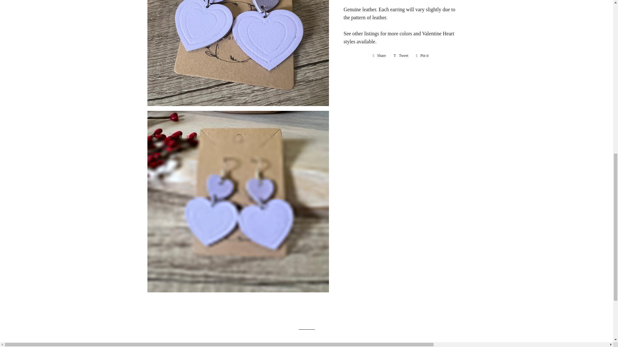  Describe the element at coordinates (422, 55) in the screenshot. I see `Pin on Pinterest` at that location.